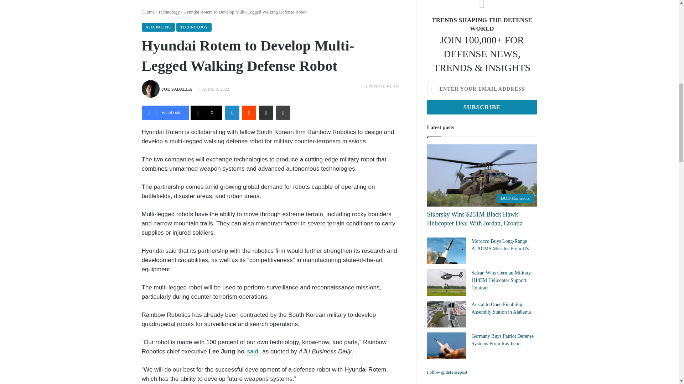  Describe the element at coordinates (148, 12) in the screenshot. I see `Home` at that location.